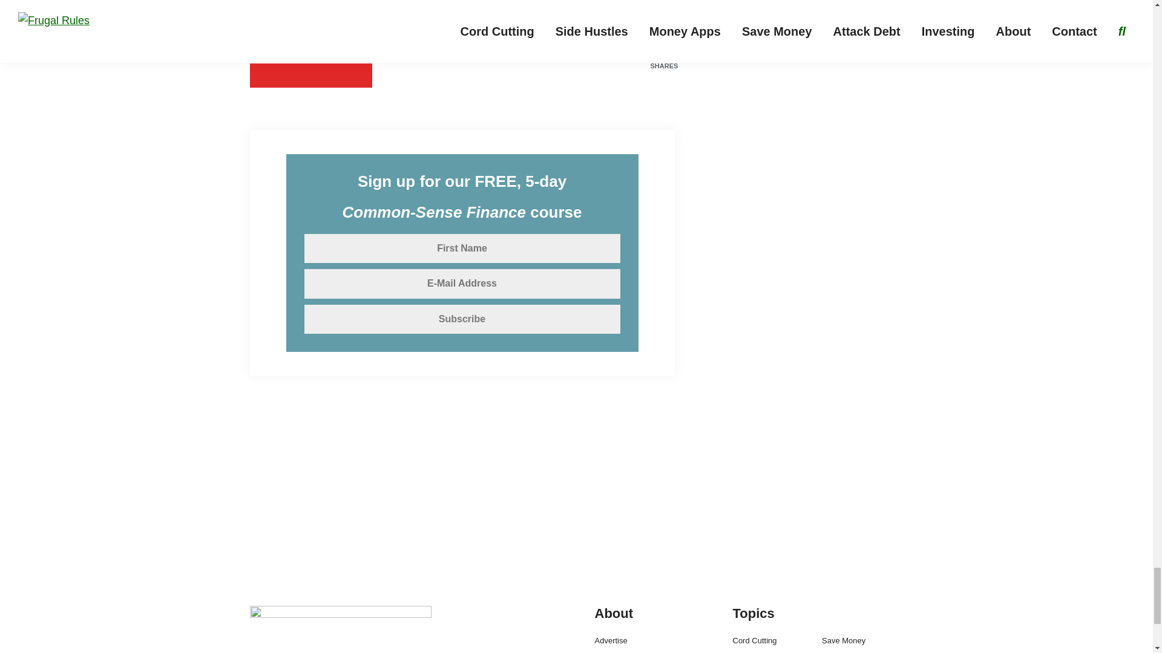 The width and height of the screenshot is (1162, 653). What do you see at coordinates (571, 45) in the screenshot?
I see `Share on X` at bounding box center [571, 45].